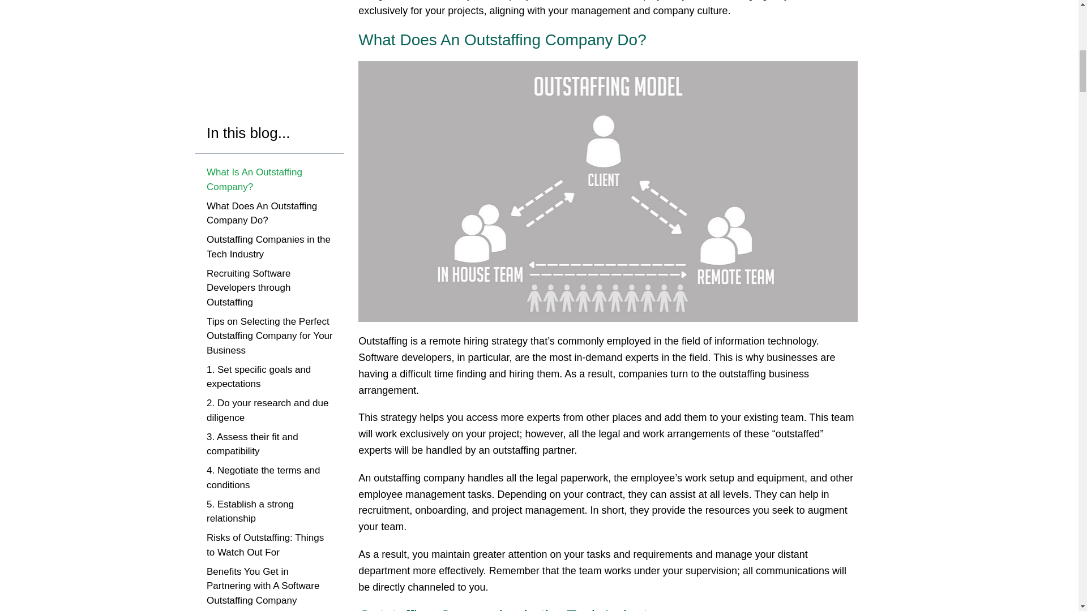 The width and height of the screenshot is (1087, 611). Describe the element at coordinates (258, 28) in the screenshot. I see `Hand-picked candidates` at that location.